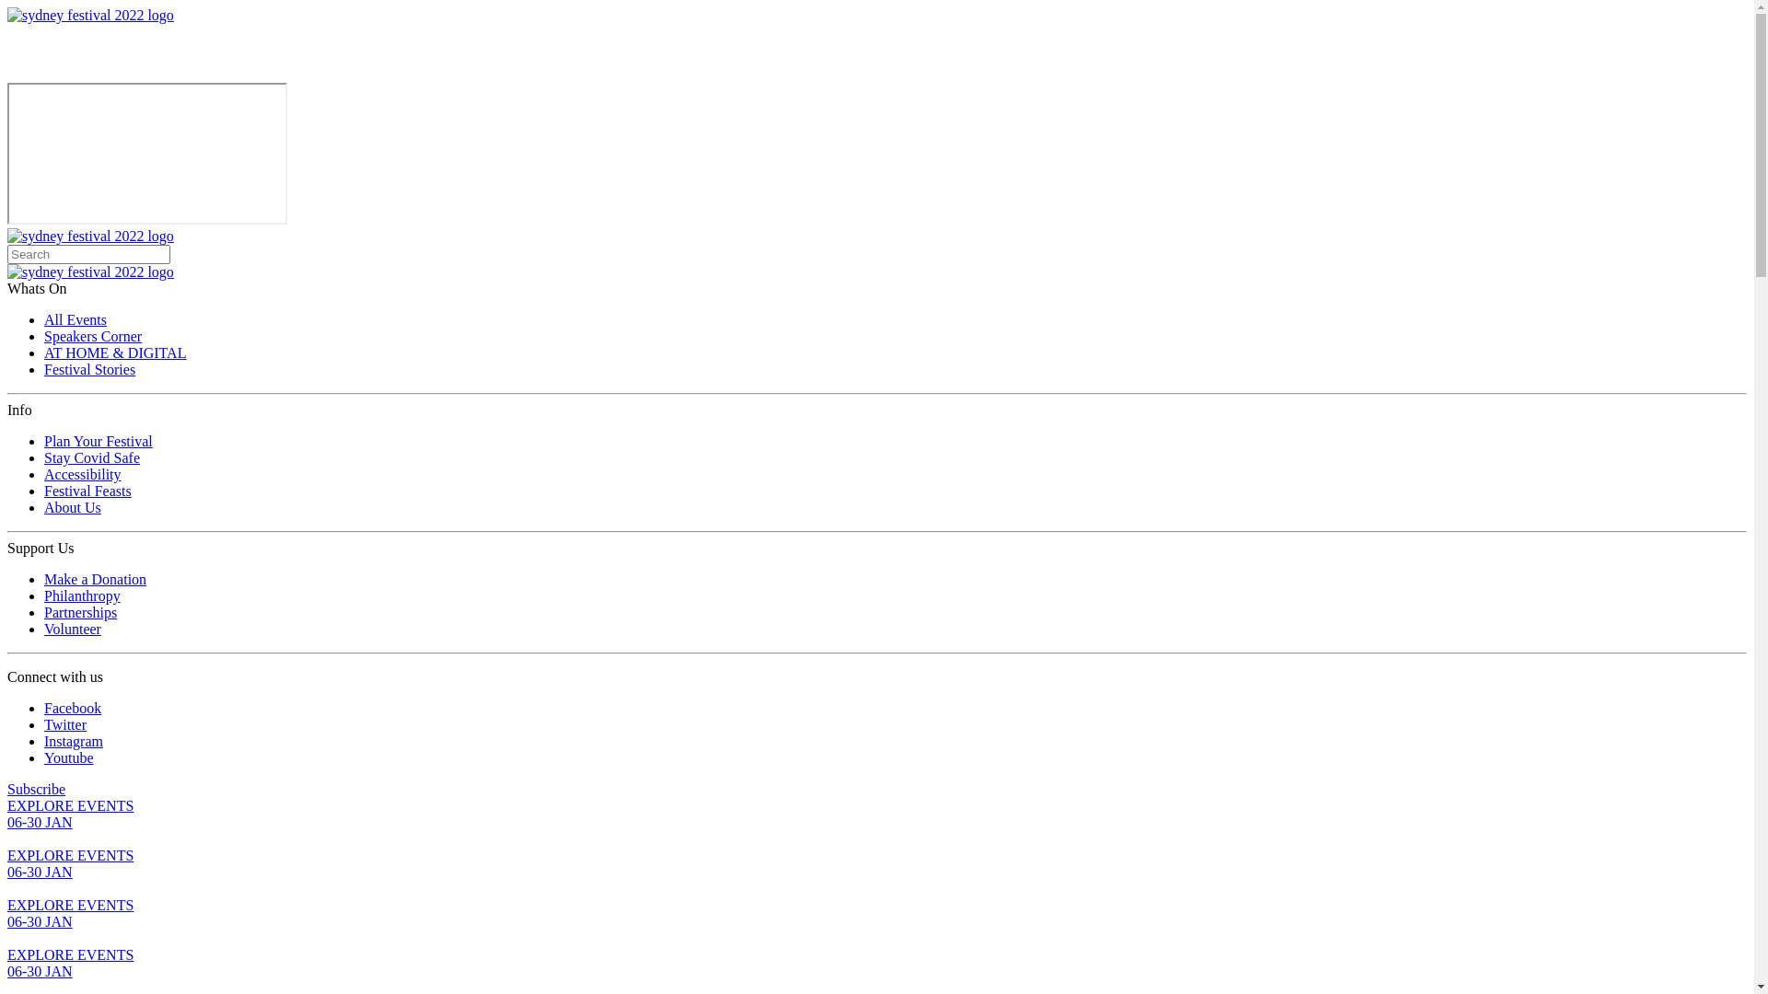  Describe the element at coordinates (76, 320) in the screenshot. I see `All Events` at that location.